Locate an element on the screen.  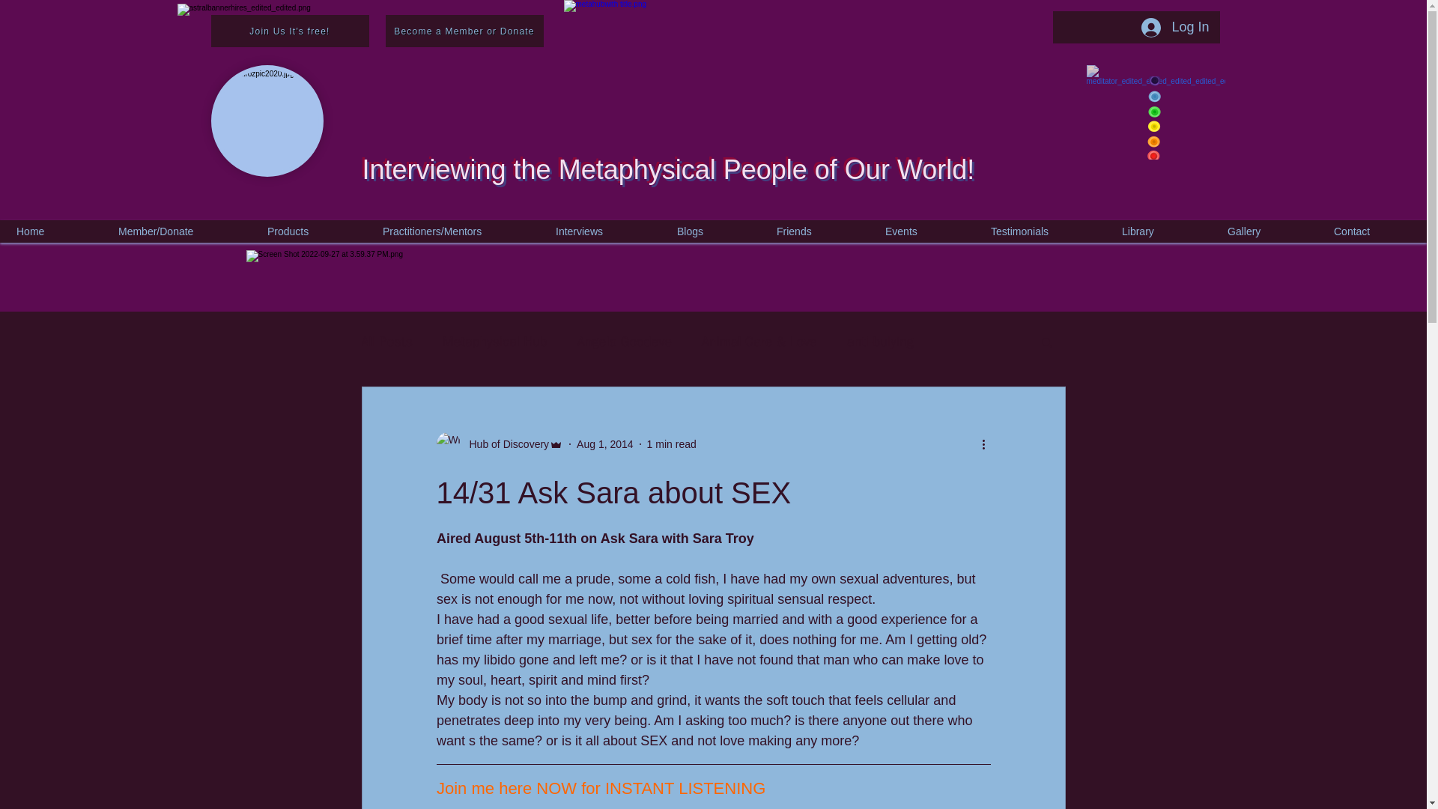
Home is located at coordinates (52, 231).